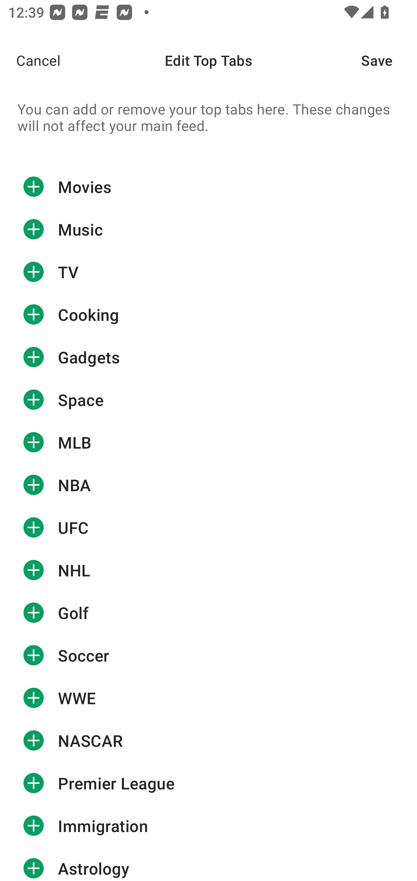 The image size is (417, 881). What do you see at coordinates (209, 357) in the screenshot?
I see `Gadgets` at bounding box center [209, 357].